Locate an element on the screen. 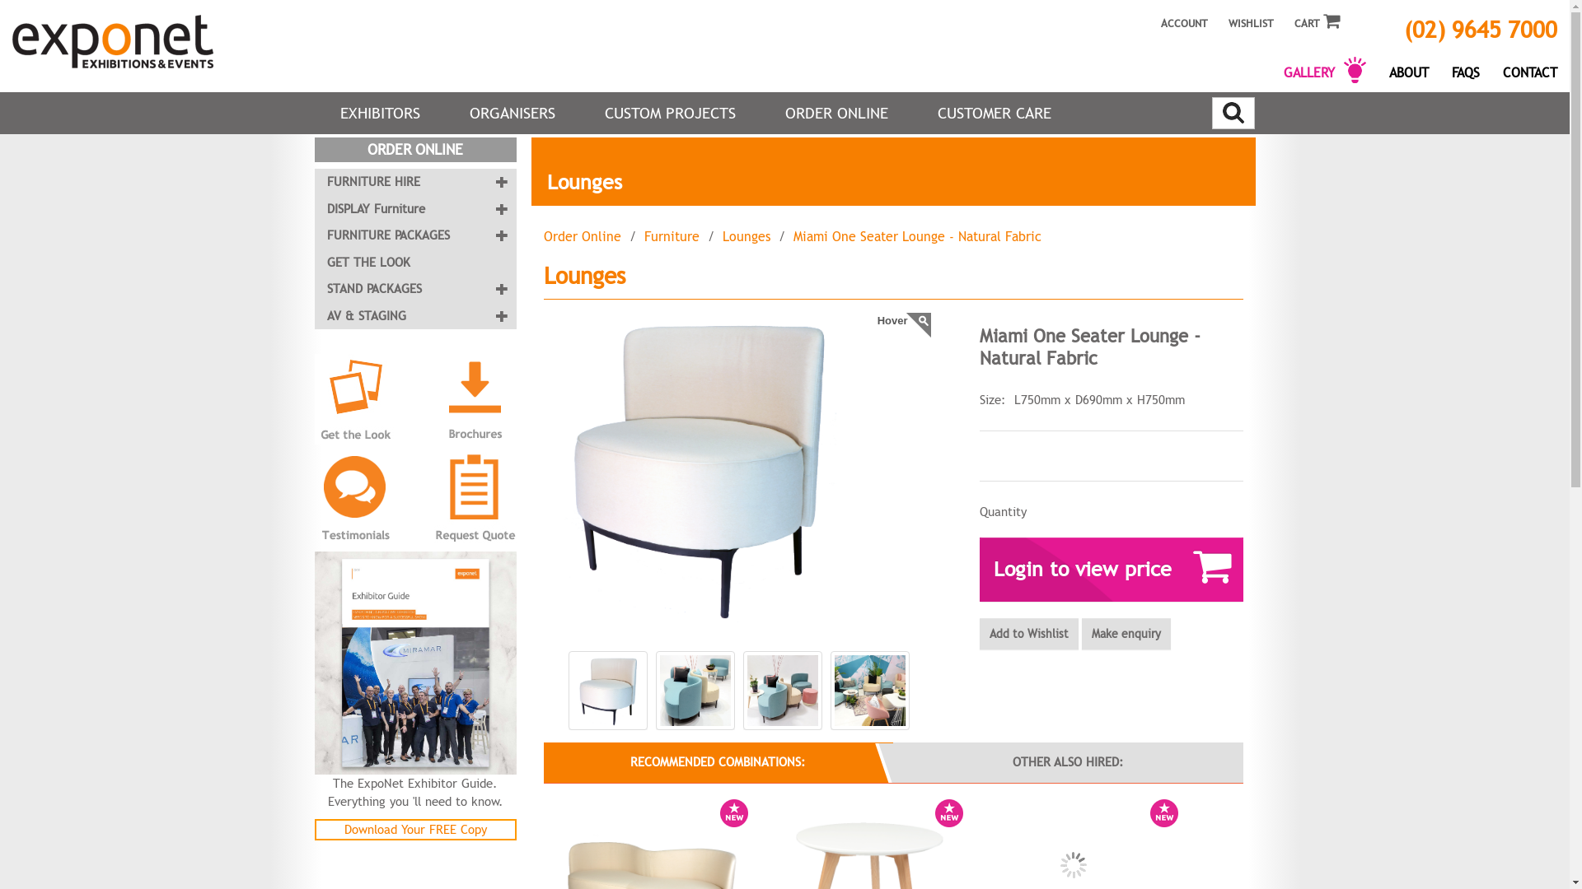  Furniture is located at coordinates (672, 237).